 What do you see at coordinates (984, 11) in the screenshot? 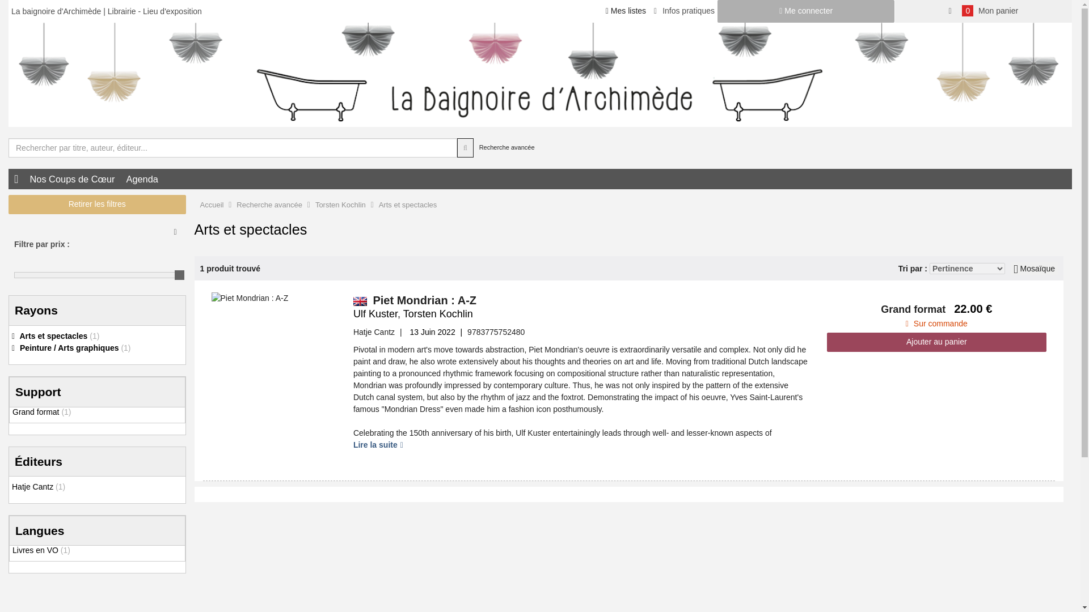
I see `0 Mon panier` at bounding box center [984, 11].